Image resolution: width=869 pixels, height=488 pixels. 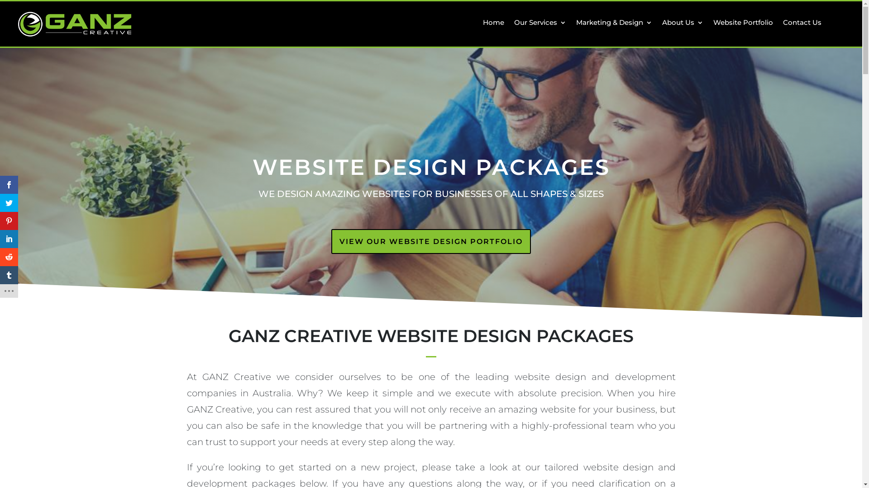 What do you see at coordinates (540, 24) in the screenshot?
I see `Our Services` at bounding box center [540, 24].